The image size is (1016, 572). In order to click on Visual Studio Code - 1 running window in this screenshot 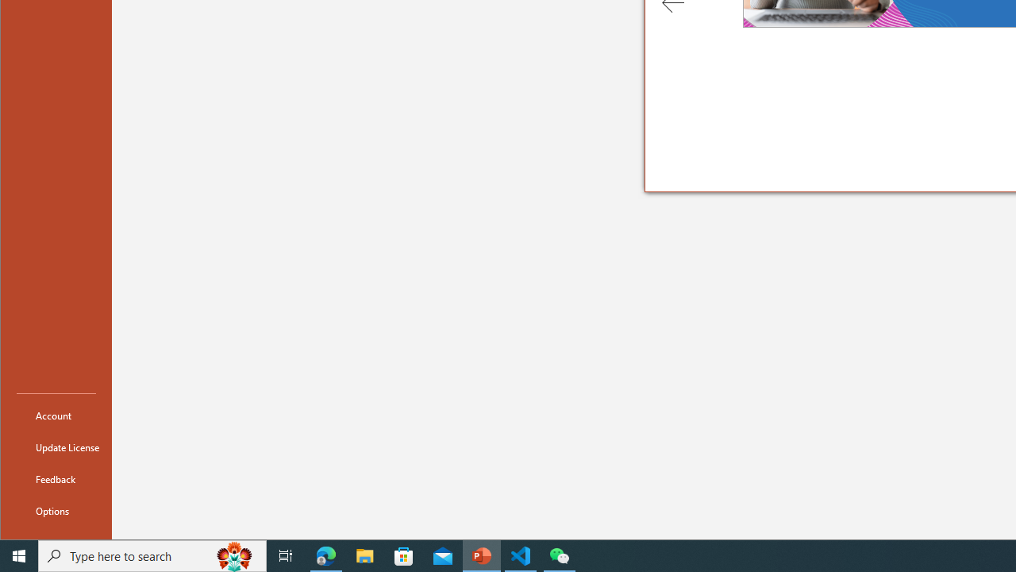, I will do `click(521, 556)`.